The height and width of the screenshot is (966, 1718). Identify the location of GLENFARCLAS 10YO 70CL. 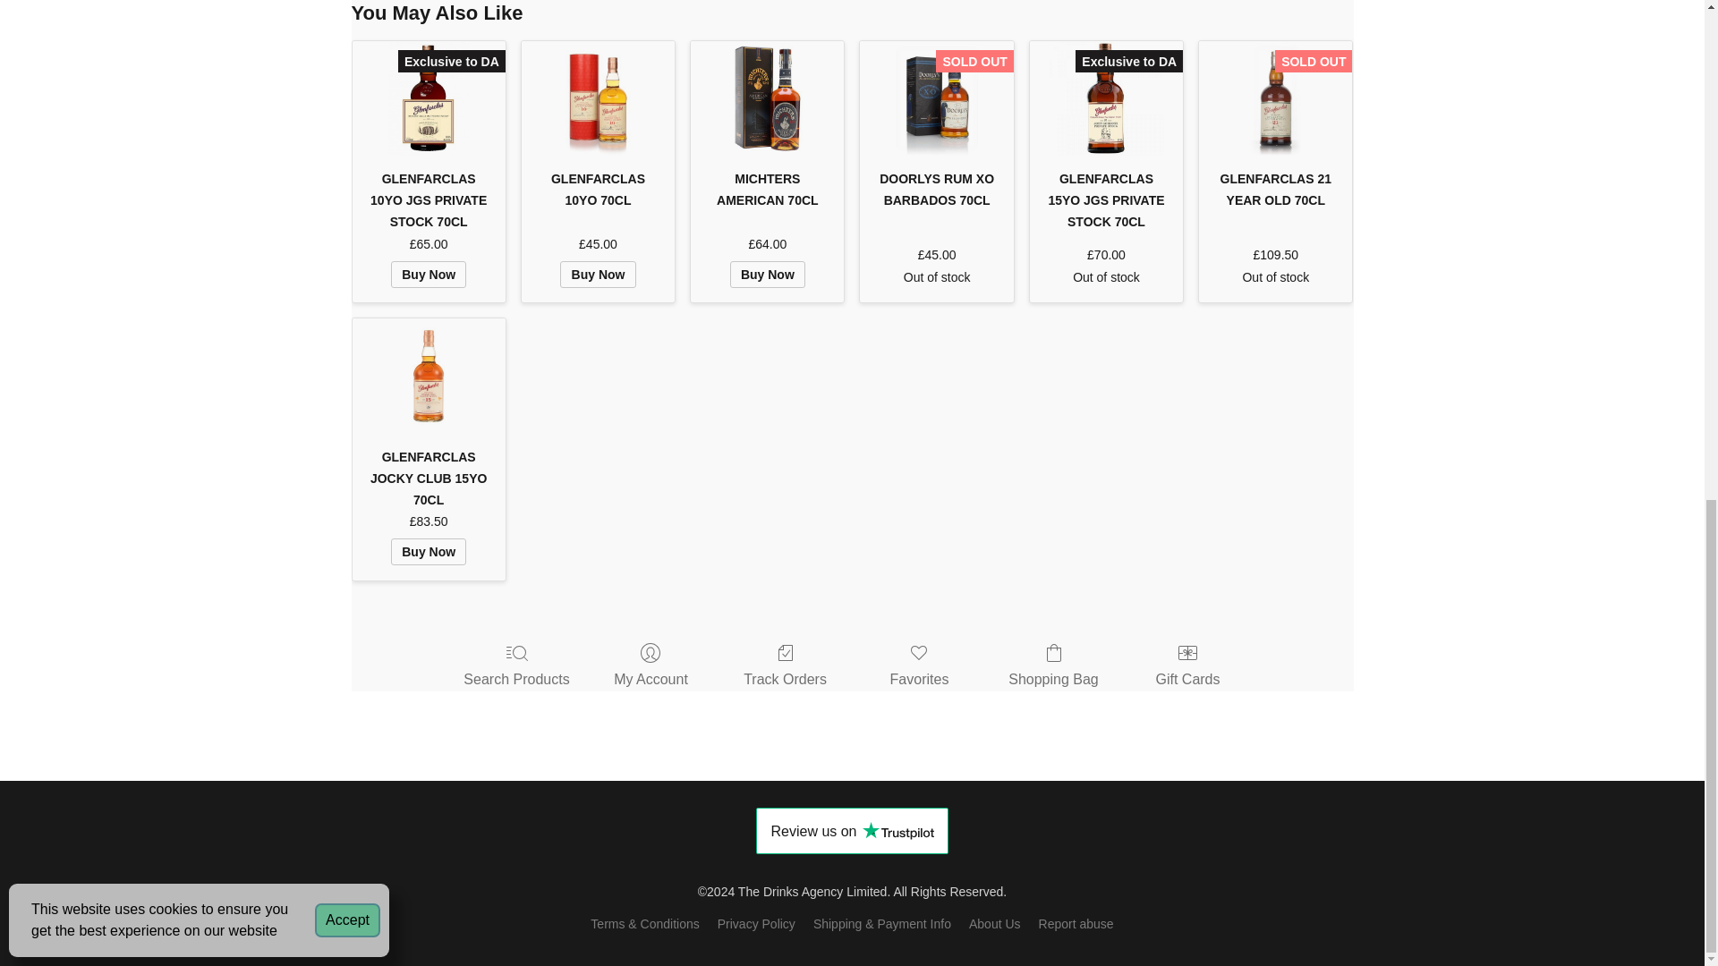
(598, 190).